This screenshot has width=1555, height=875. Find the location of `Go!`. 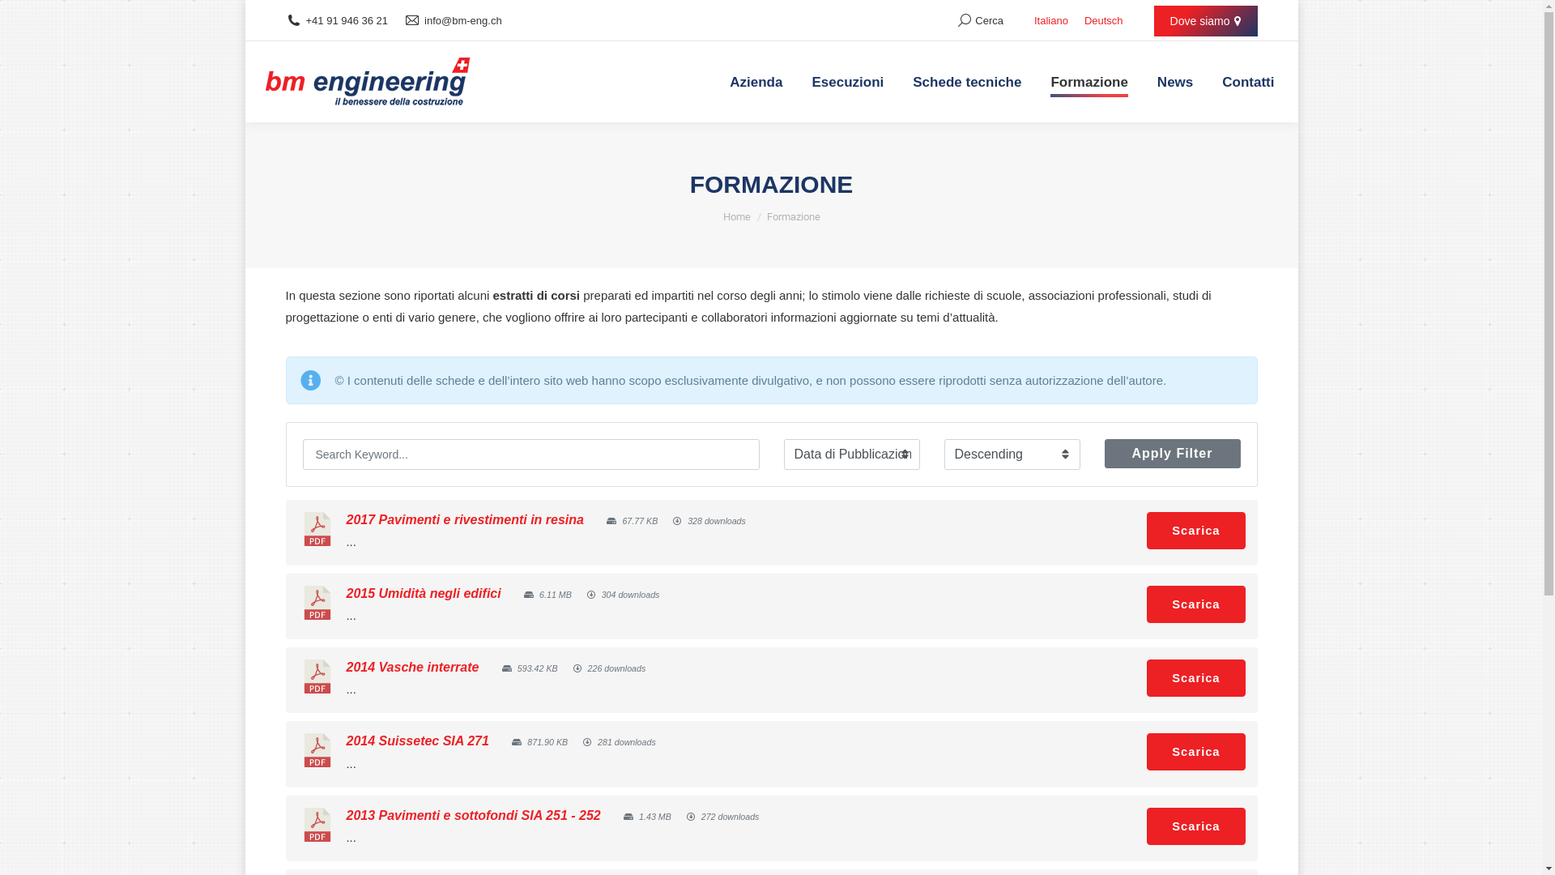

Go! is located at coordinates (26, 18).